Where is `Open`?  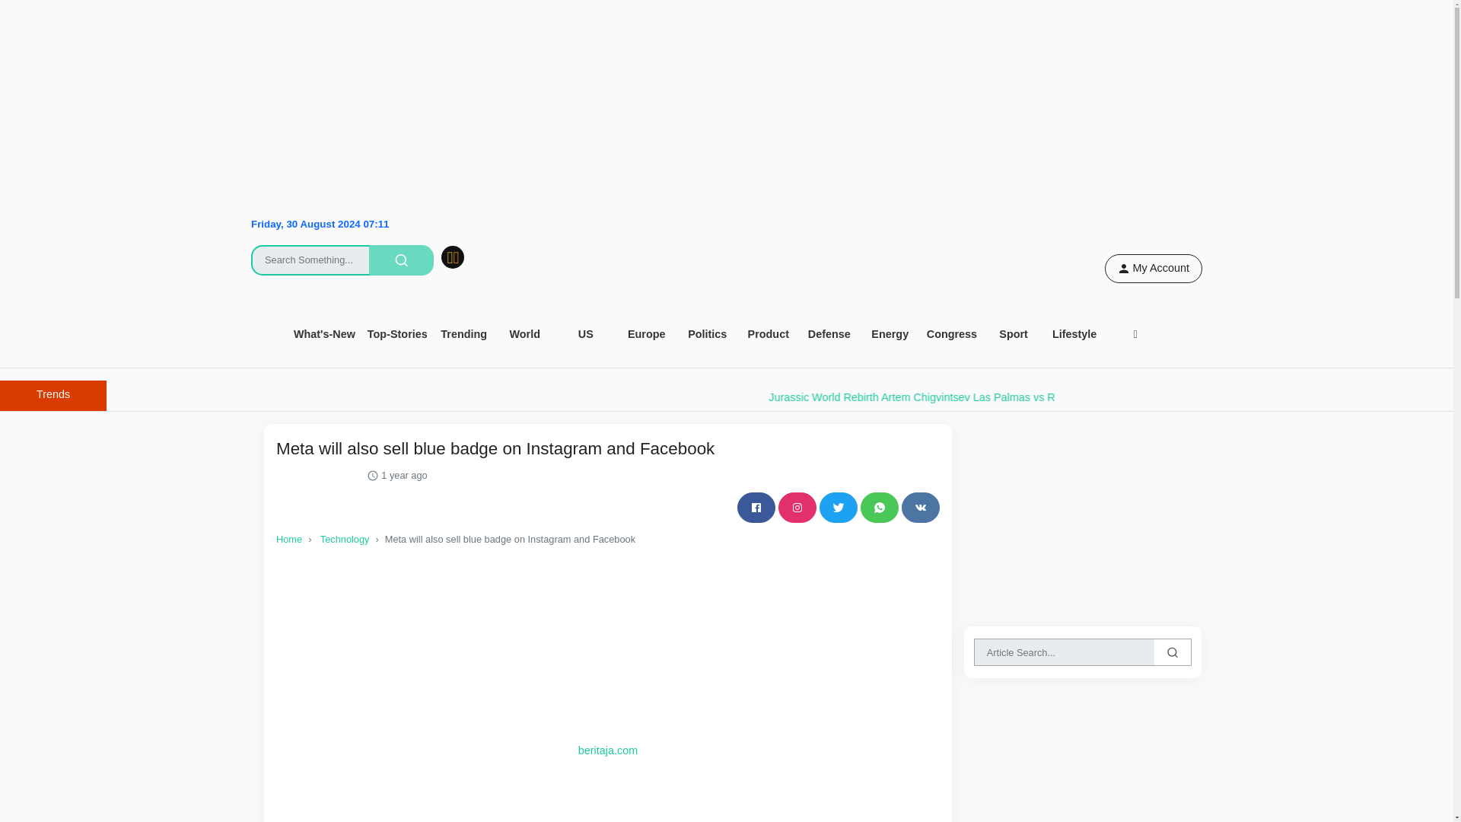
Open is located at coordinates (647, 335).